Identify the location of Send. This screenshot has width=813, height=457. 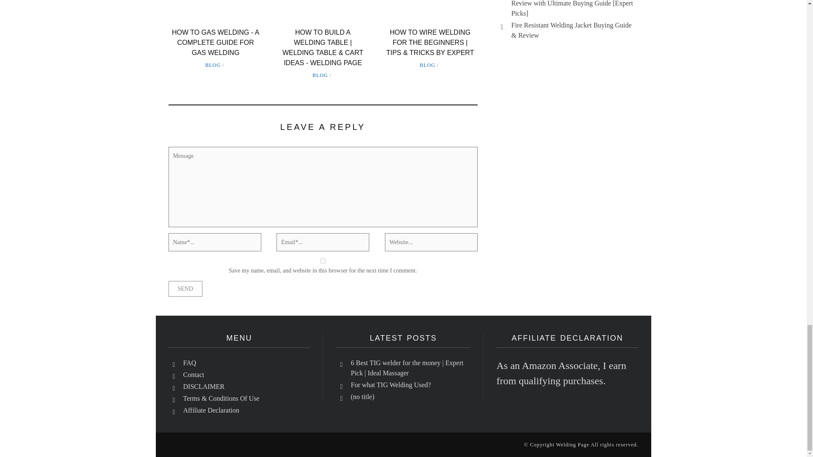
(185, 289).